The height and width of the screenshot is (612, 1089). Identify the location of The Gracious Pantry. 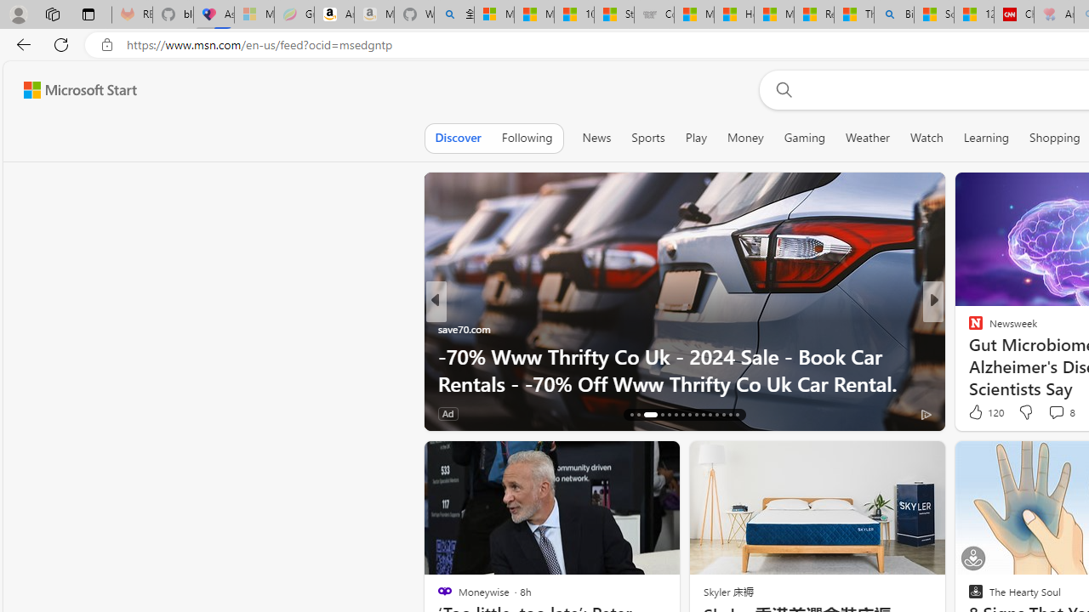
(968, 328).